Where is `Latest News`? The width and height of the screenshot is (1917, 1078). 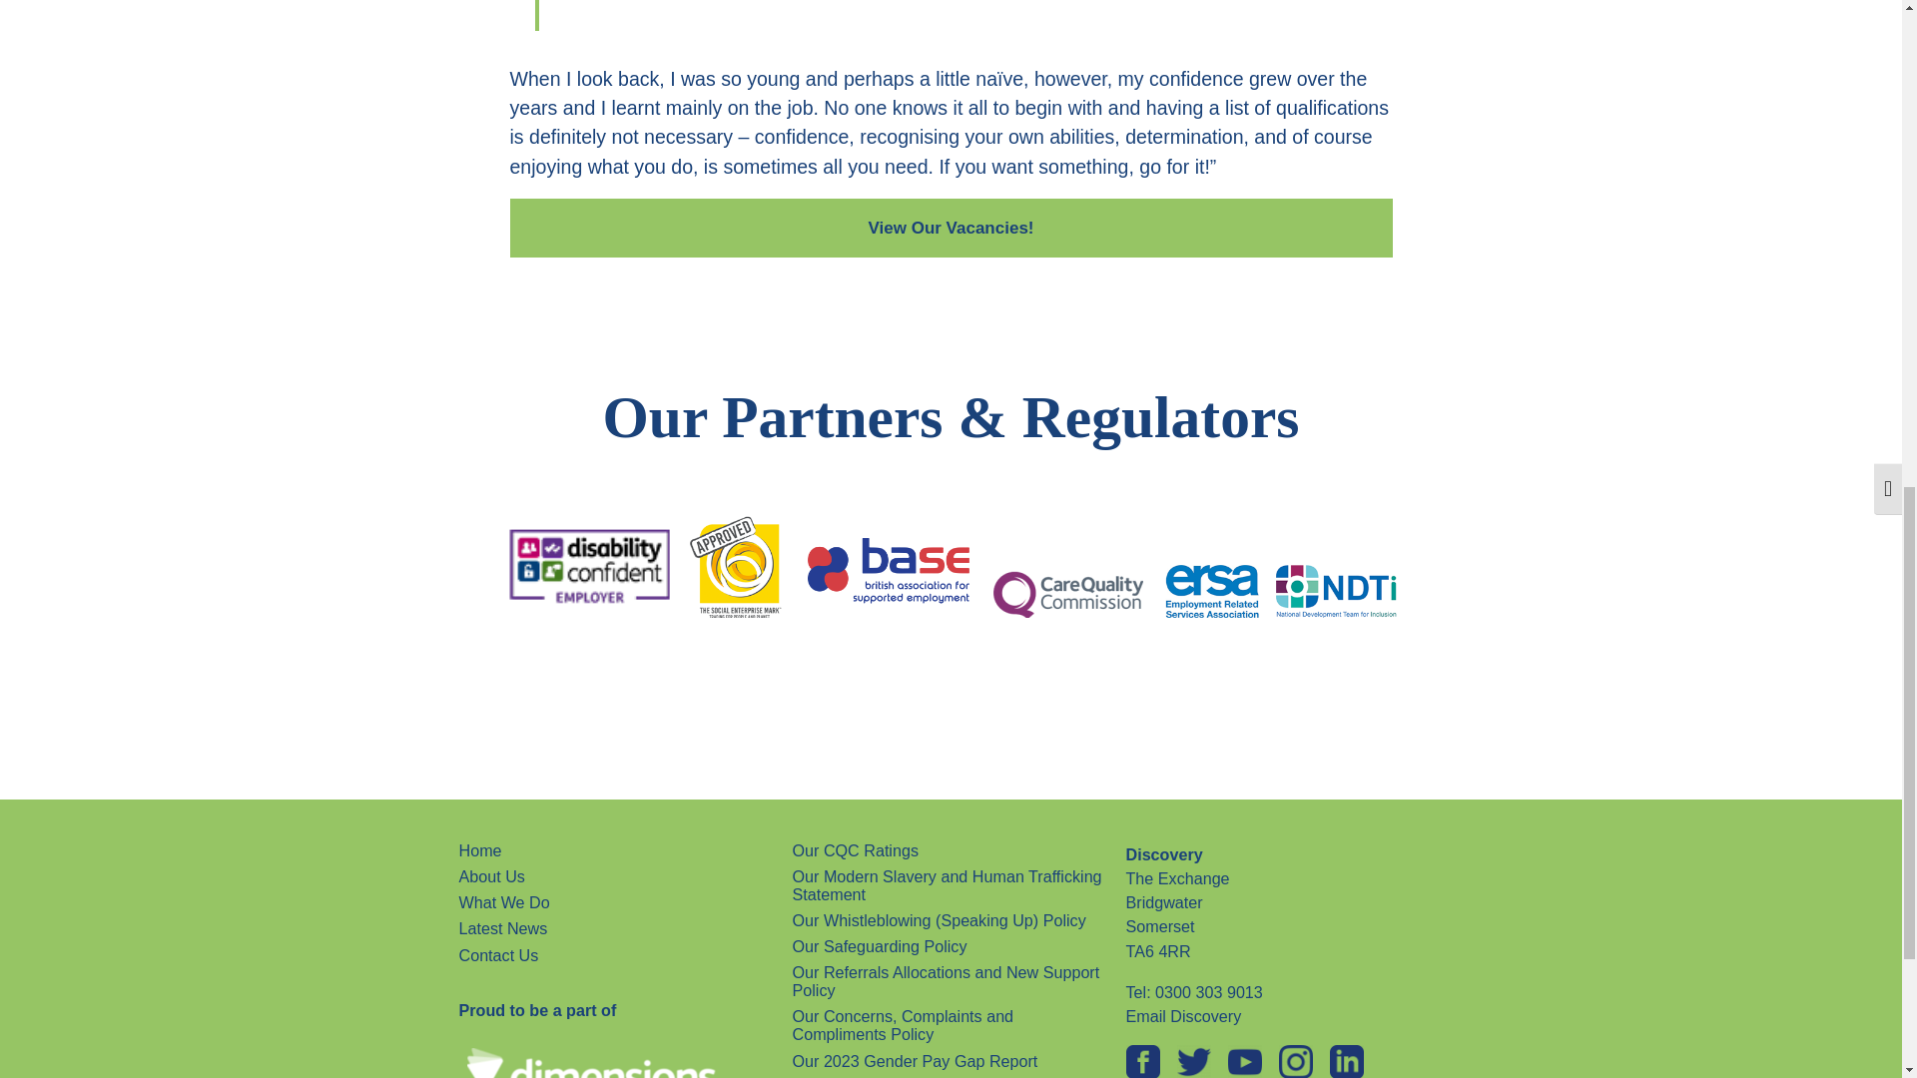
Latest News is located at coordinates (503, 928).